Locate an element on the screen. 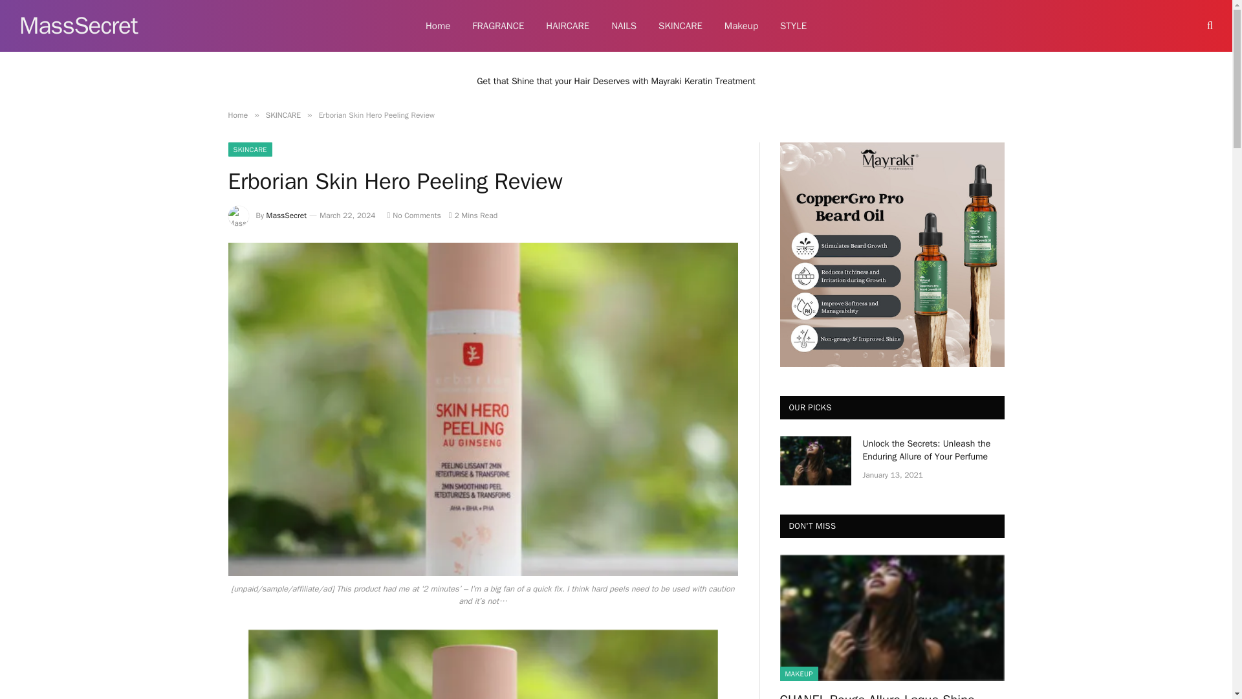  Makeup is located at coordinates (741, 26).